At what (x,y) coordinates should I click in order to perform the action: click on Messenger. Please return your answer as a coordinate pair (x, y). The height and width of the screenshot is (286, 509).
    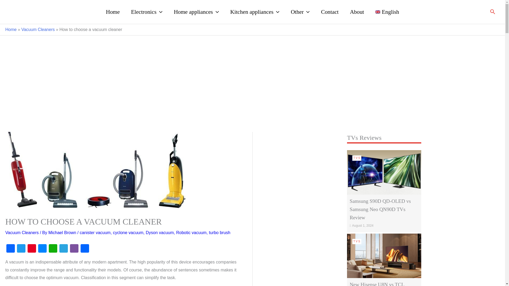
    Looking at the image, I should click on (42, 249).